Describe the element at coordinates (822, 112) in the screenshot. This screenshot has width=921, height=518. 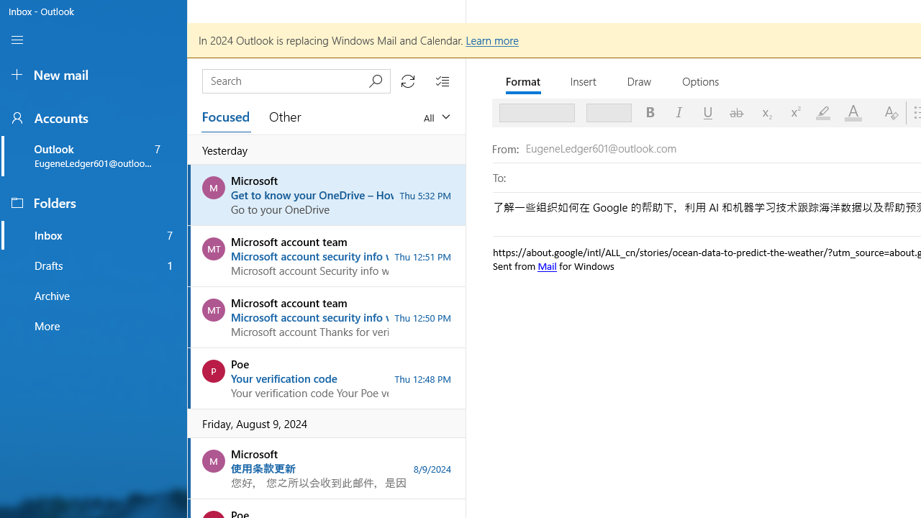
I see `Highlight` at that location.